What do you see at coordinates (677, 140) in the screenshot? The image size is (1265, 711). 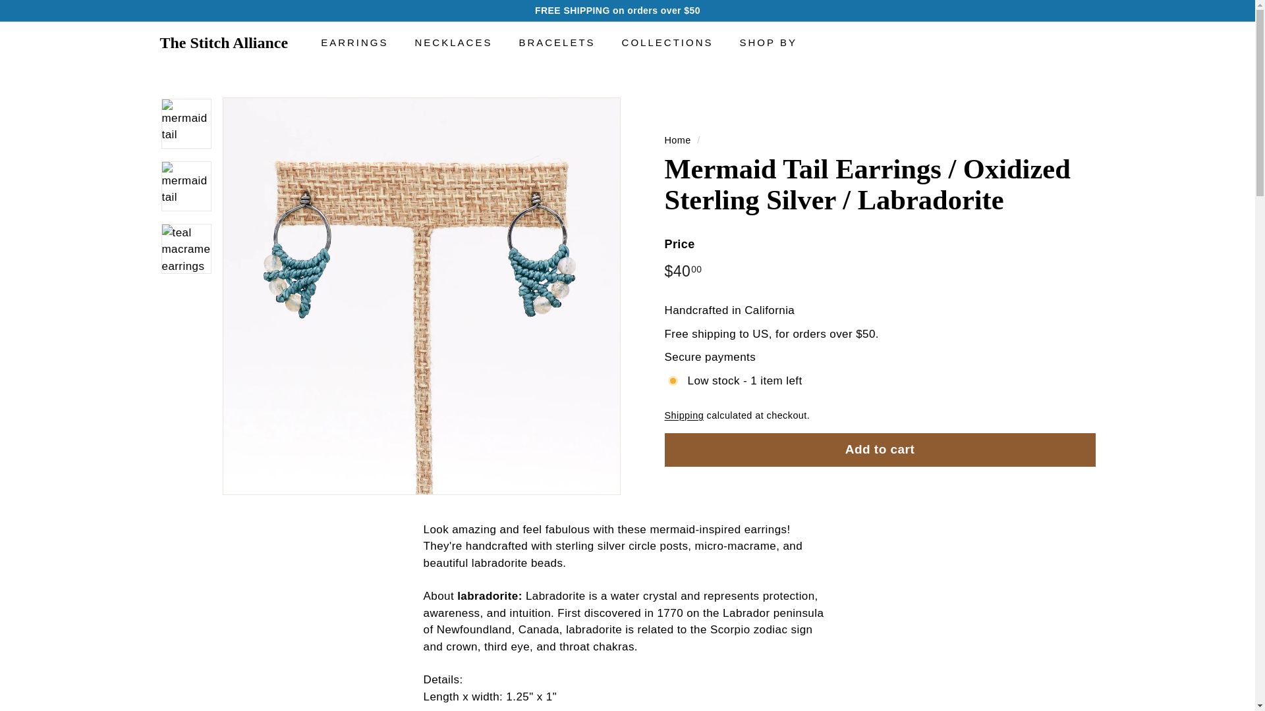 I see `Back to the frontpage` at bounding box center [677, 140].